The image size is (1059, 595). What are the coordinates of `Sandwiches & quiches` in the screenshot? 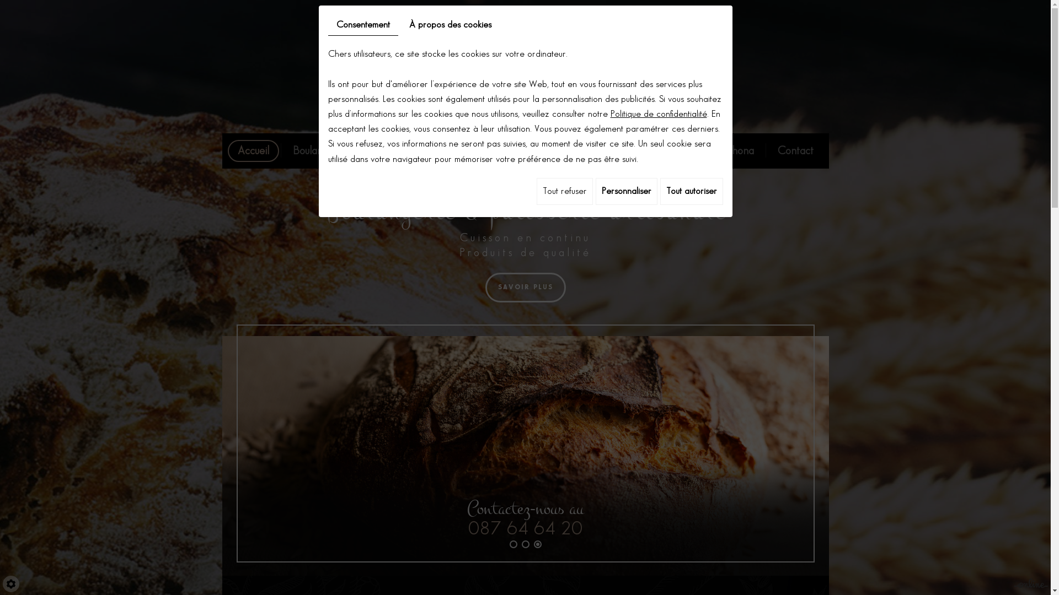 It's located at (601, 151).